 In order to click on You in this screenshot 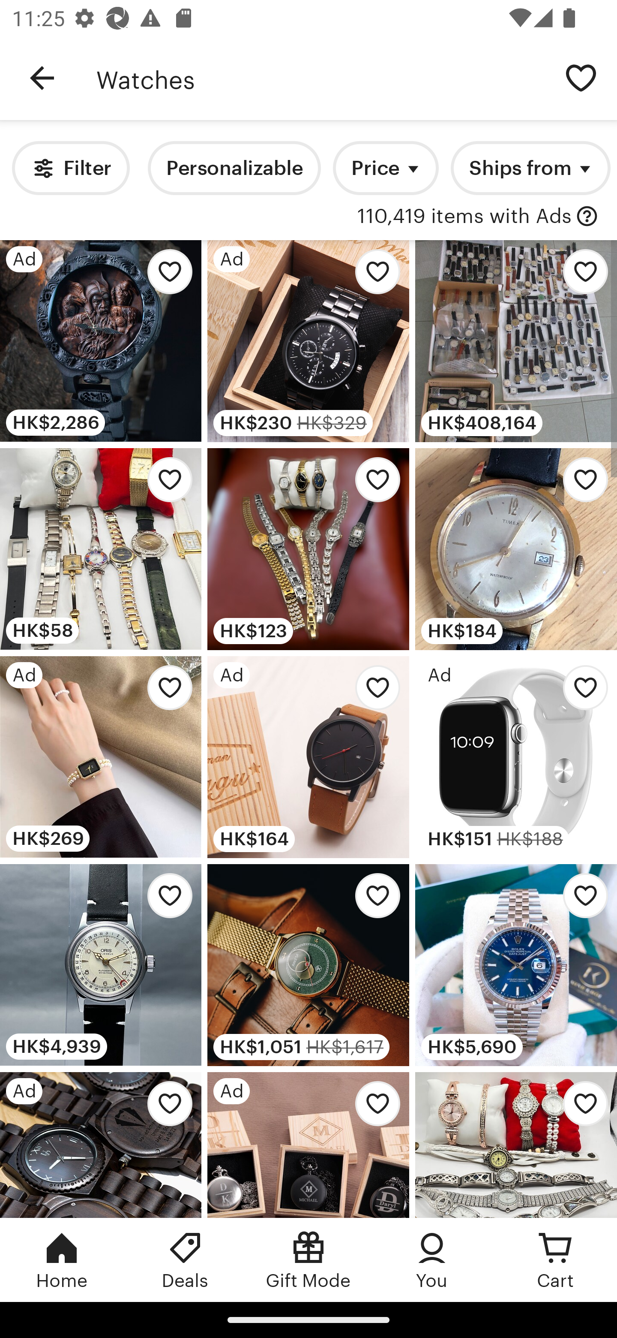, I will do `click(432, 1260)`.